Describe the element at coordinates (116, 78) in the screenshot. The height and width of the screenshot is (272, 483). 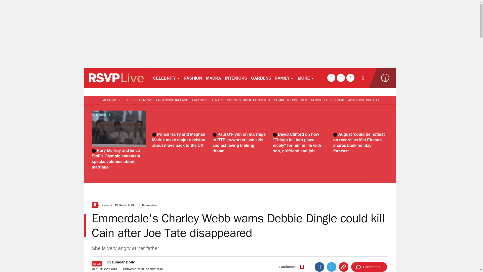
I see `rsvp` at that location.